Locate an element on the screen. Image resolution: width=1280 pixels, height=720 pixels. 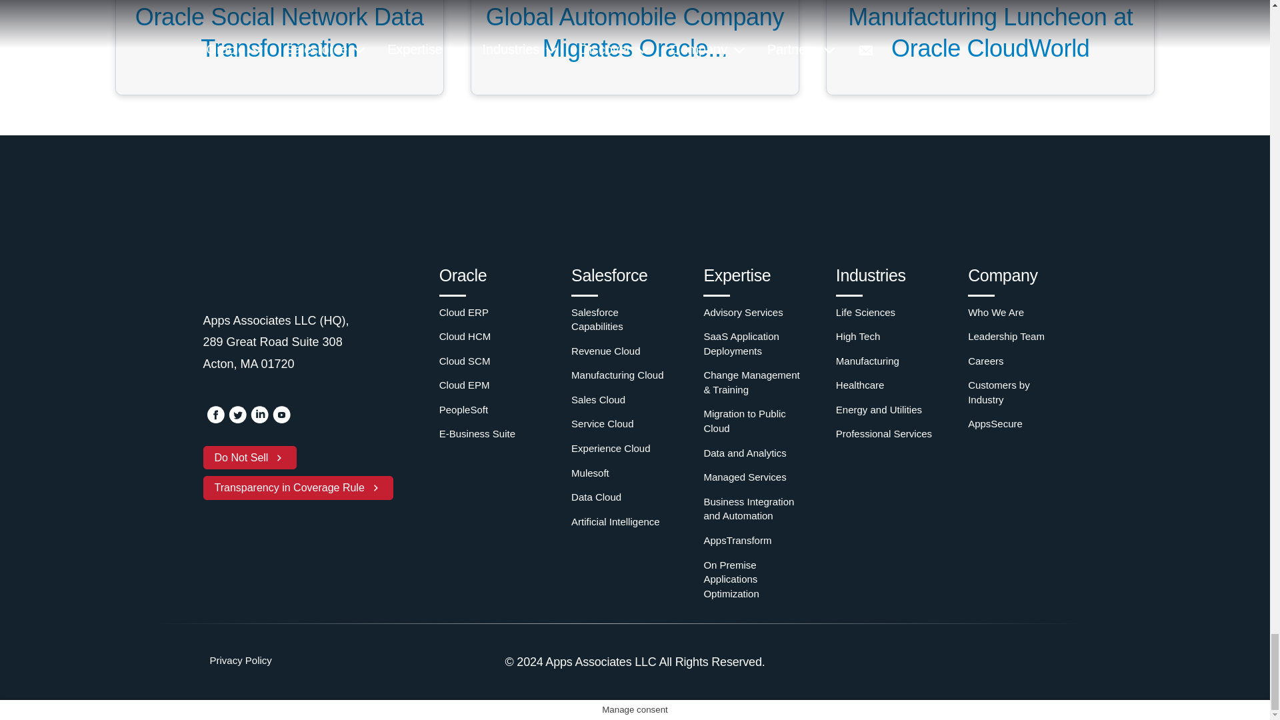
YouTube is located at coordinates (281, 420).